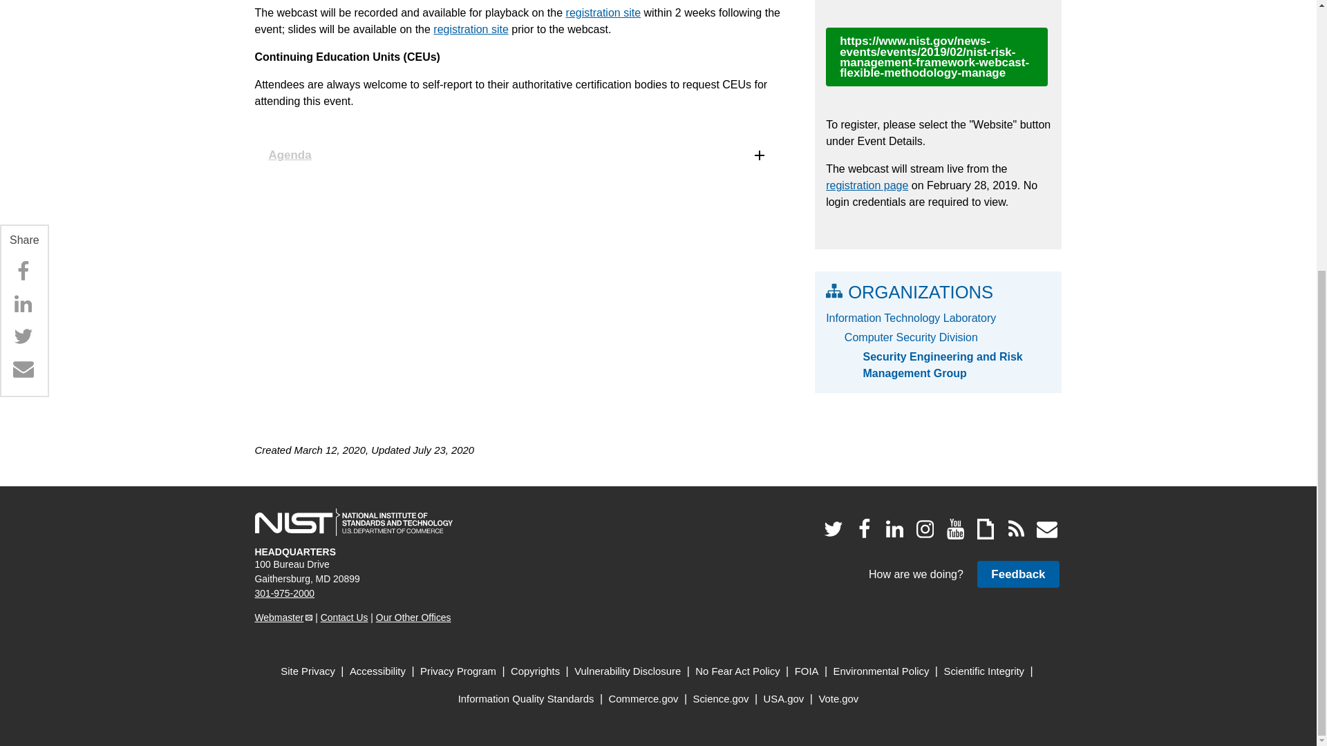  What do you see at coordinates (957, 365) in the screenshot?
I see `Security Engineering and Risk Management Group` at bounding box center [957, 365].